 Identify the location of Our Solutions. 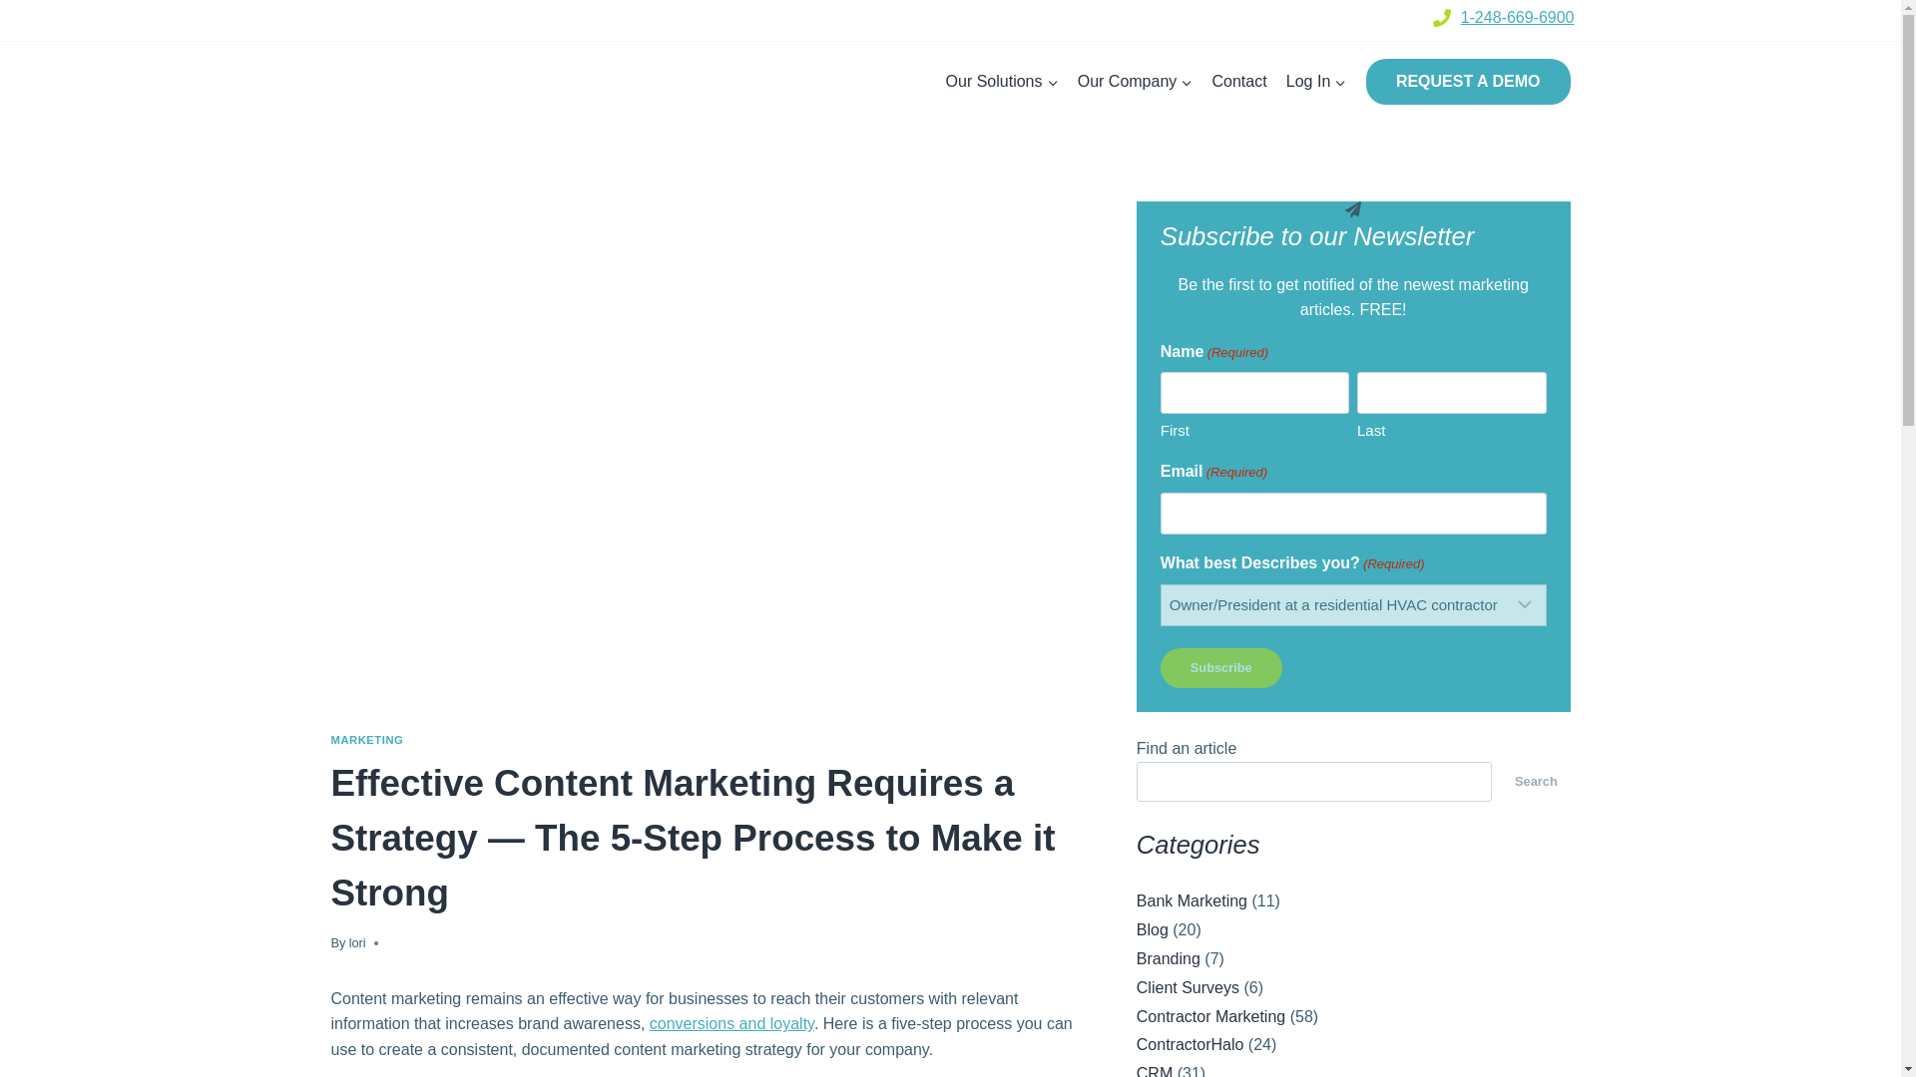
(1002, 82).